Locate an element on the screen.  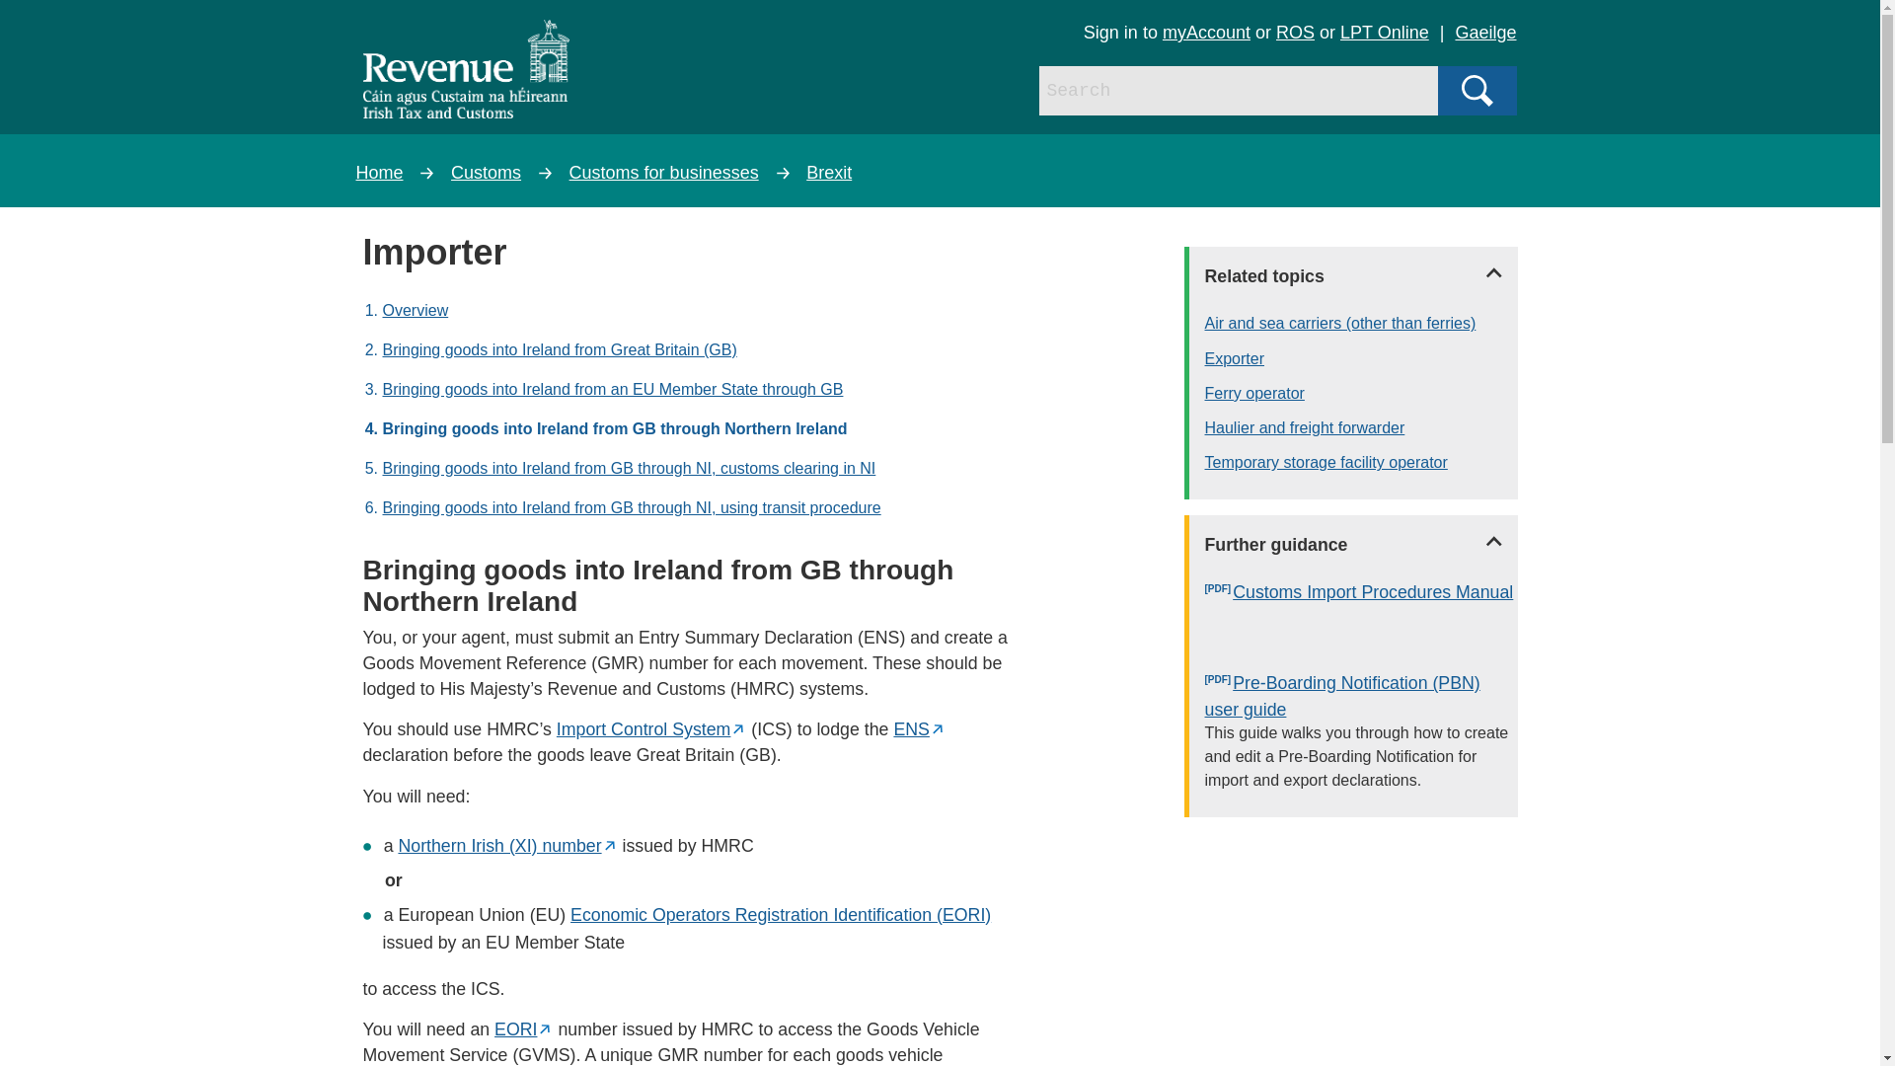
Search is located at coordinates (1477, 90).